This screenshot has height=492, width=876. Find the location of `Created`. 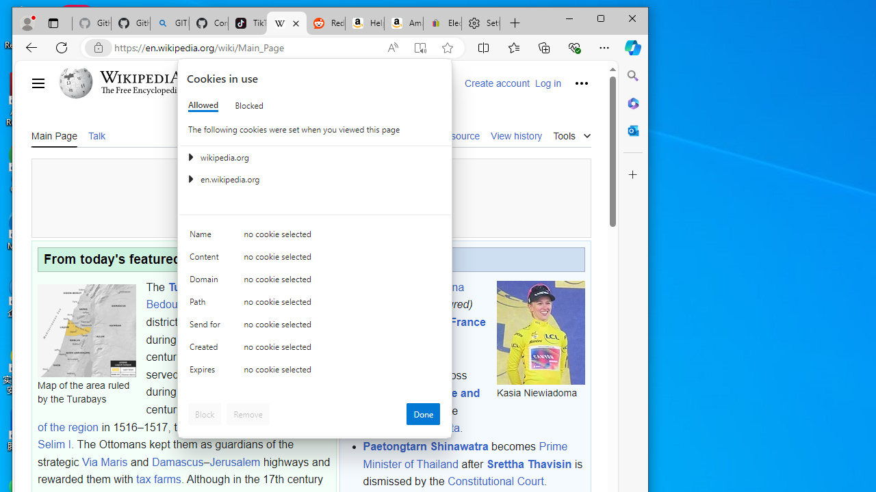

Created is located at coordinates (207, 350).